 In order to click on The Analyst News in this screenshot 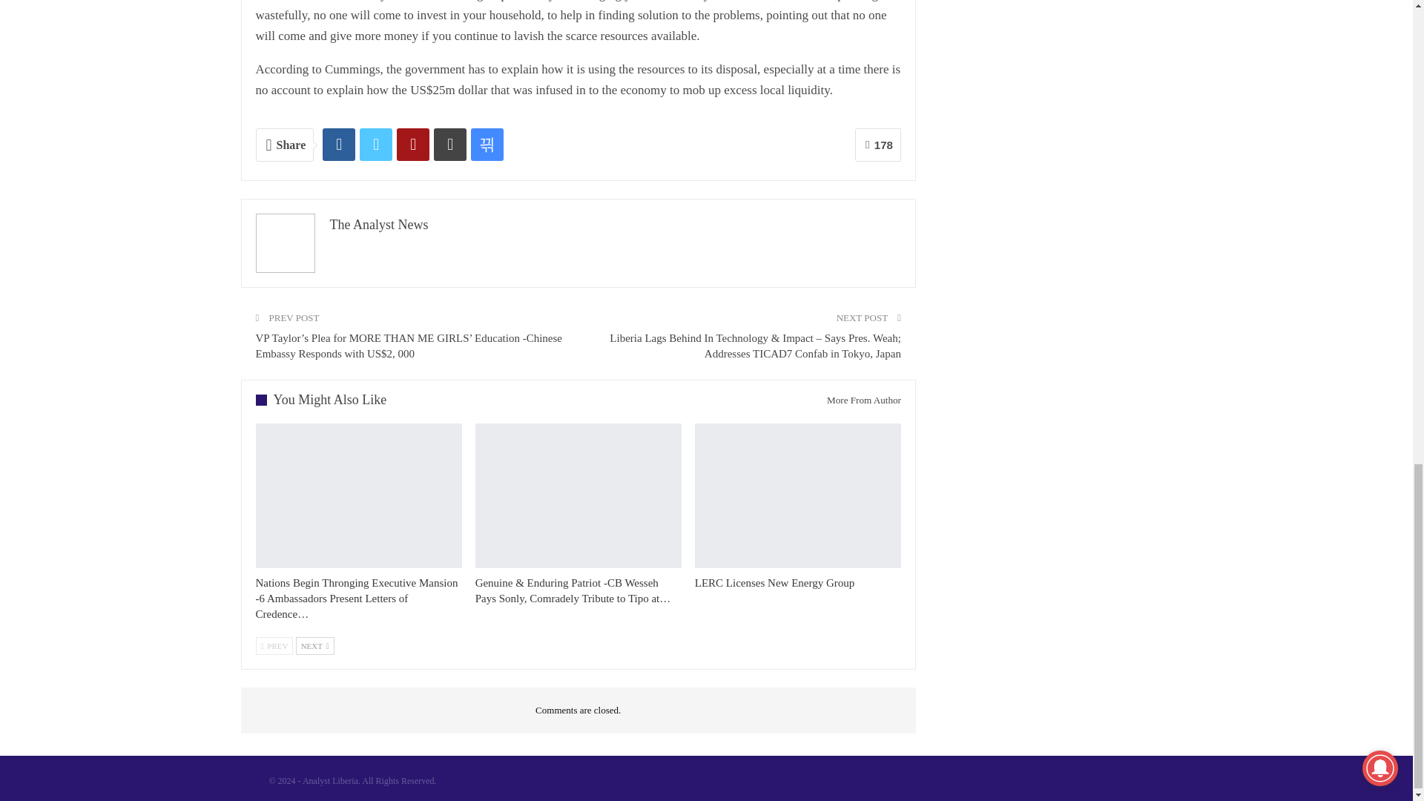, I will do `click(378, 224)`.